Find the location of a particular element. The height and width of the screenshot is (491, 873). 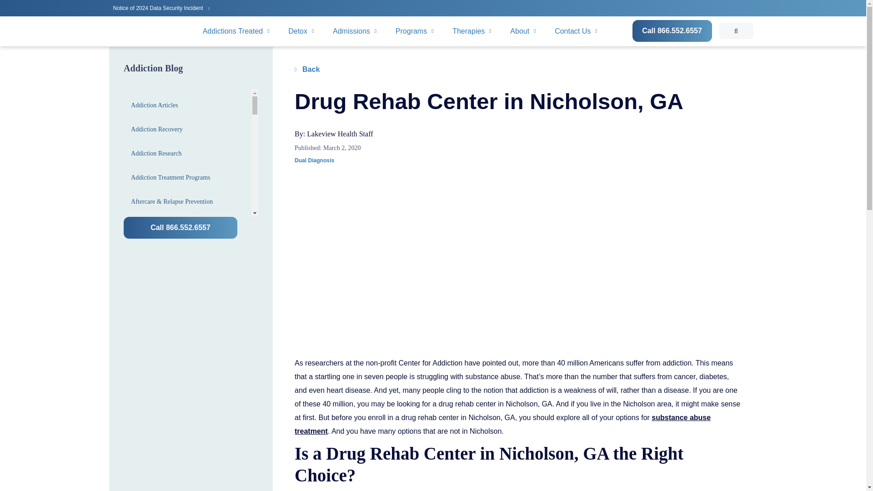

Notice of 2024 Data Security Incident is located at coordinates (161, 7).